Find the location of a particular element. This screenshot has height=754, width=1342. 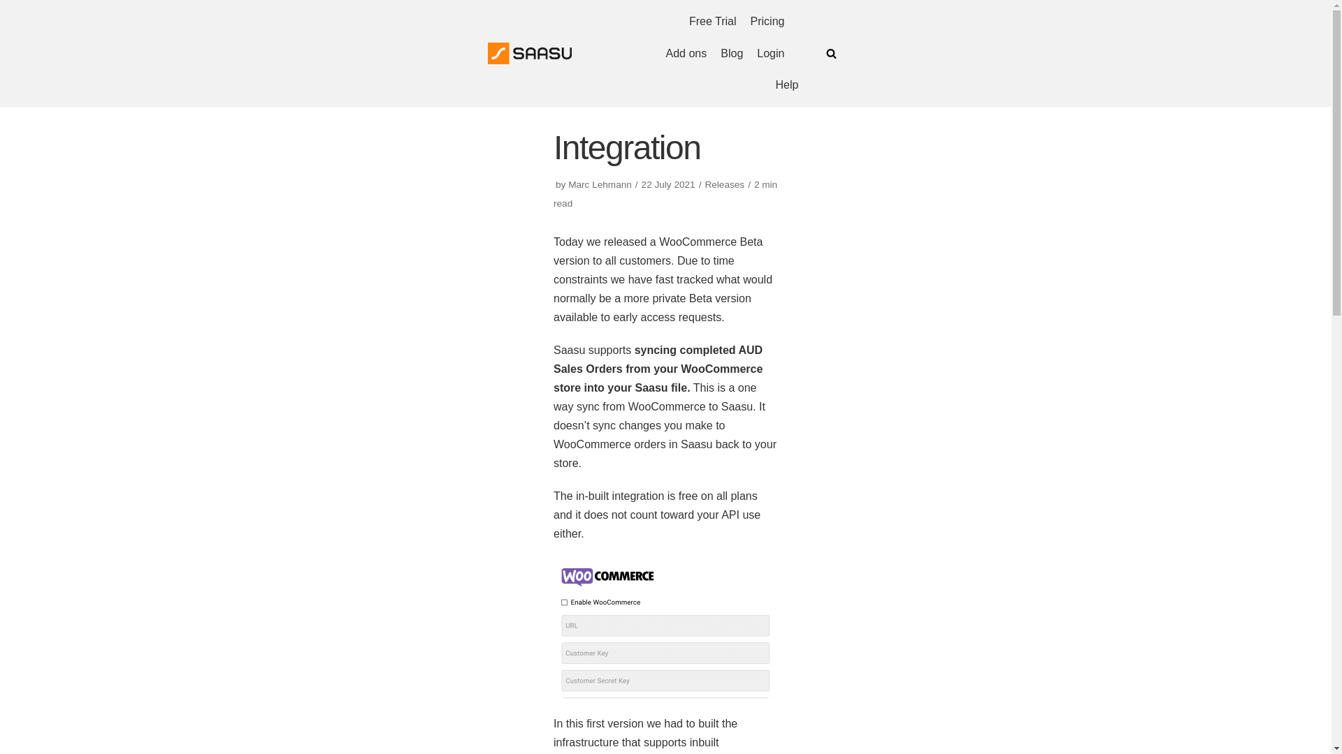

Posts by Marc Lehmann is located at coordinates (600, 184).